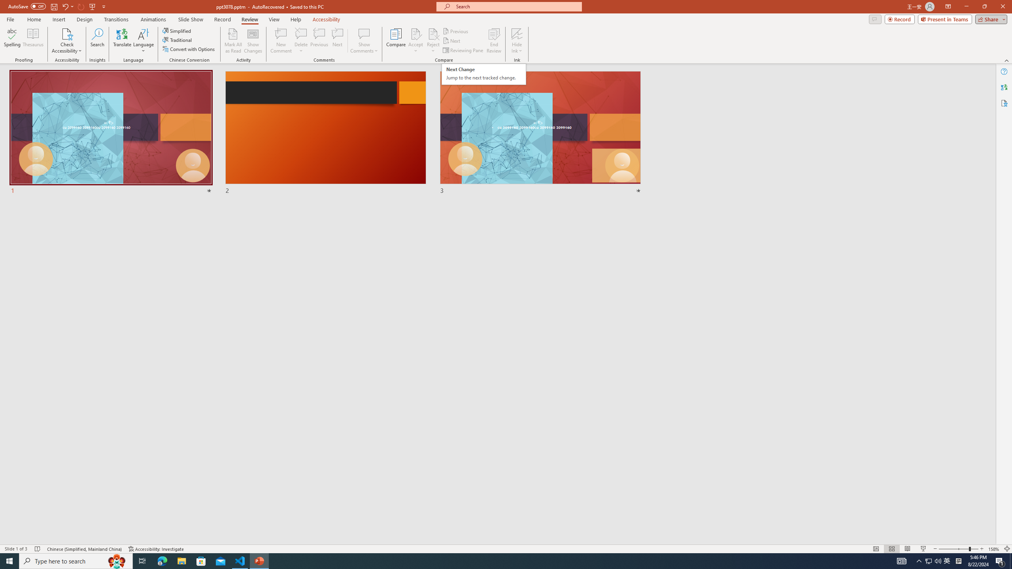 This screenshot has width=1012, height=569. I want to click on Translate, so click(123, 41).